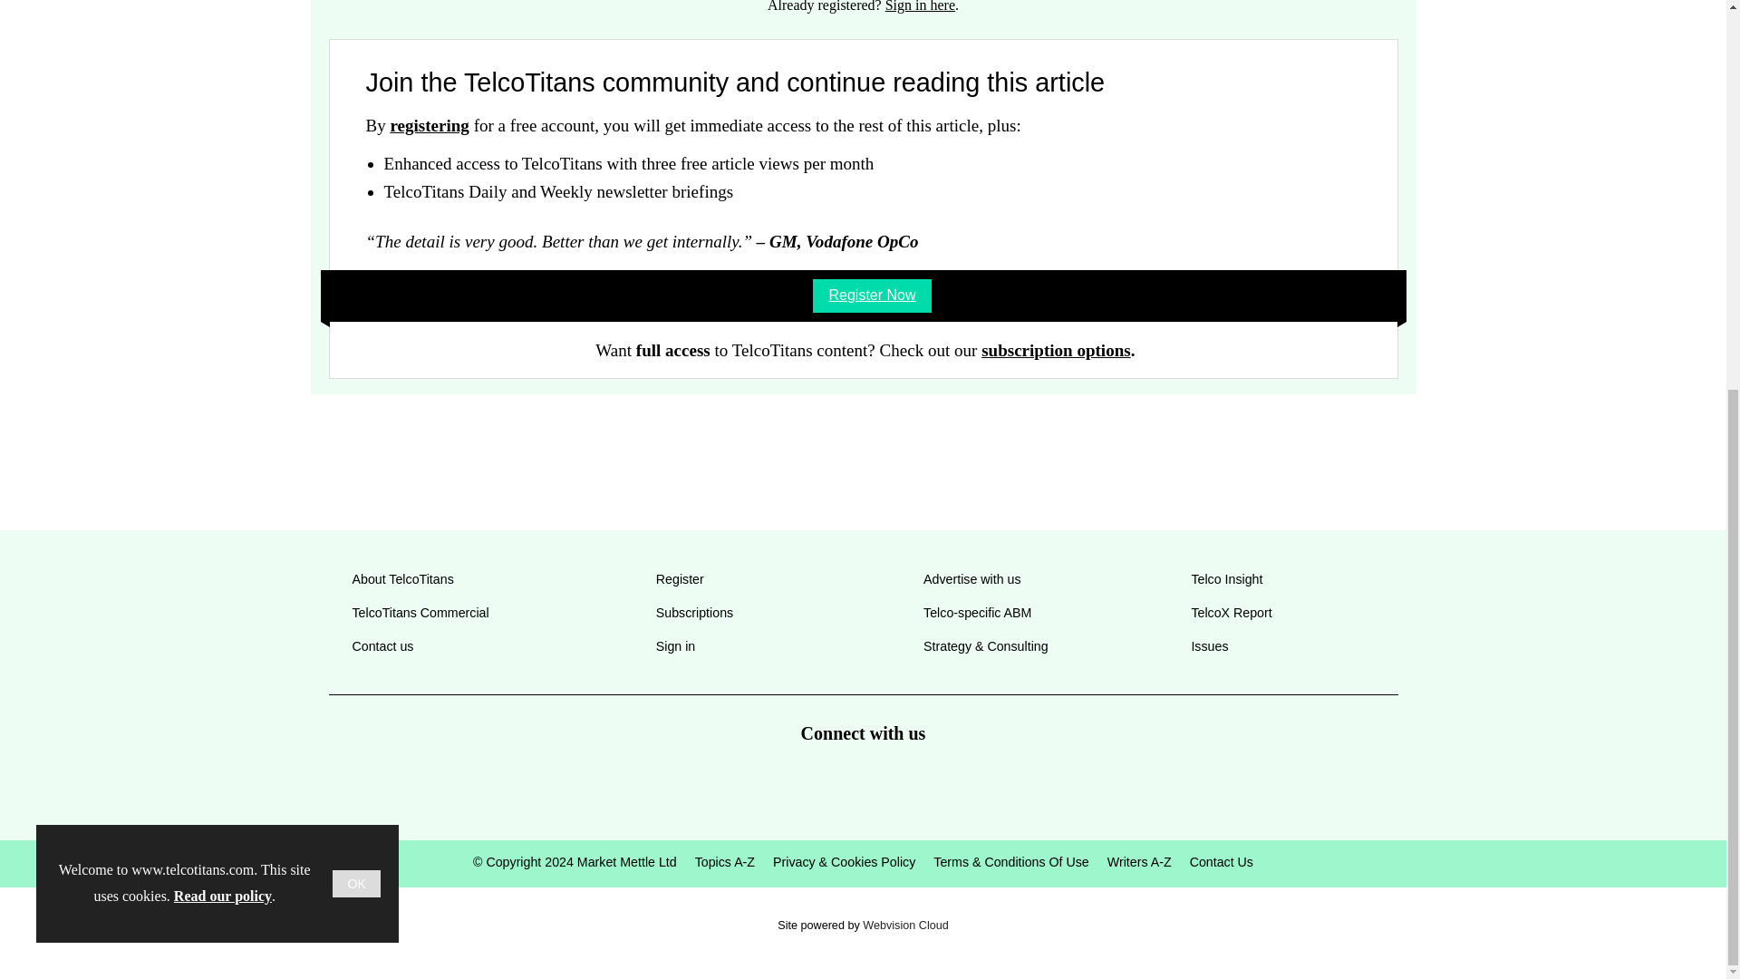 This screenshot has width=1740, height=979. I want to click on OK, so click(356, 245).